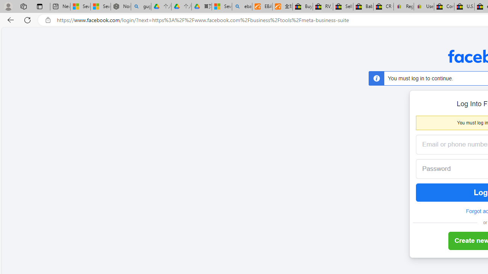 Image resolution: width=488 pixels, height=274 pixels. I want to click on Buy Auto Parts & Accessories | eBay, so click(303, 7).